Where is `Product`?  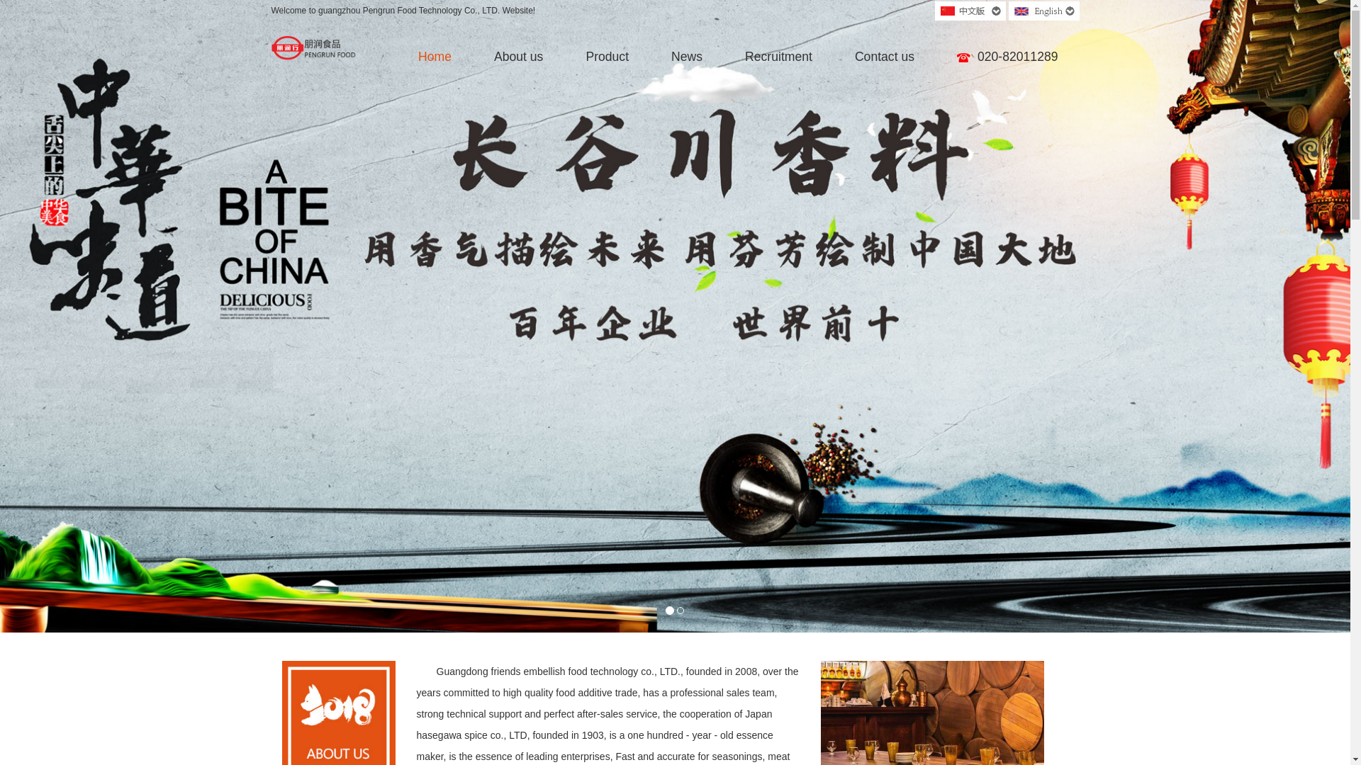 Product is located at coordinates (607, 57).